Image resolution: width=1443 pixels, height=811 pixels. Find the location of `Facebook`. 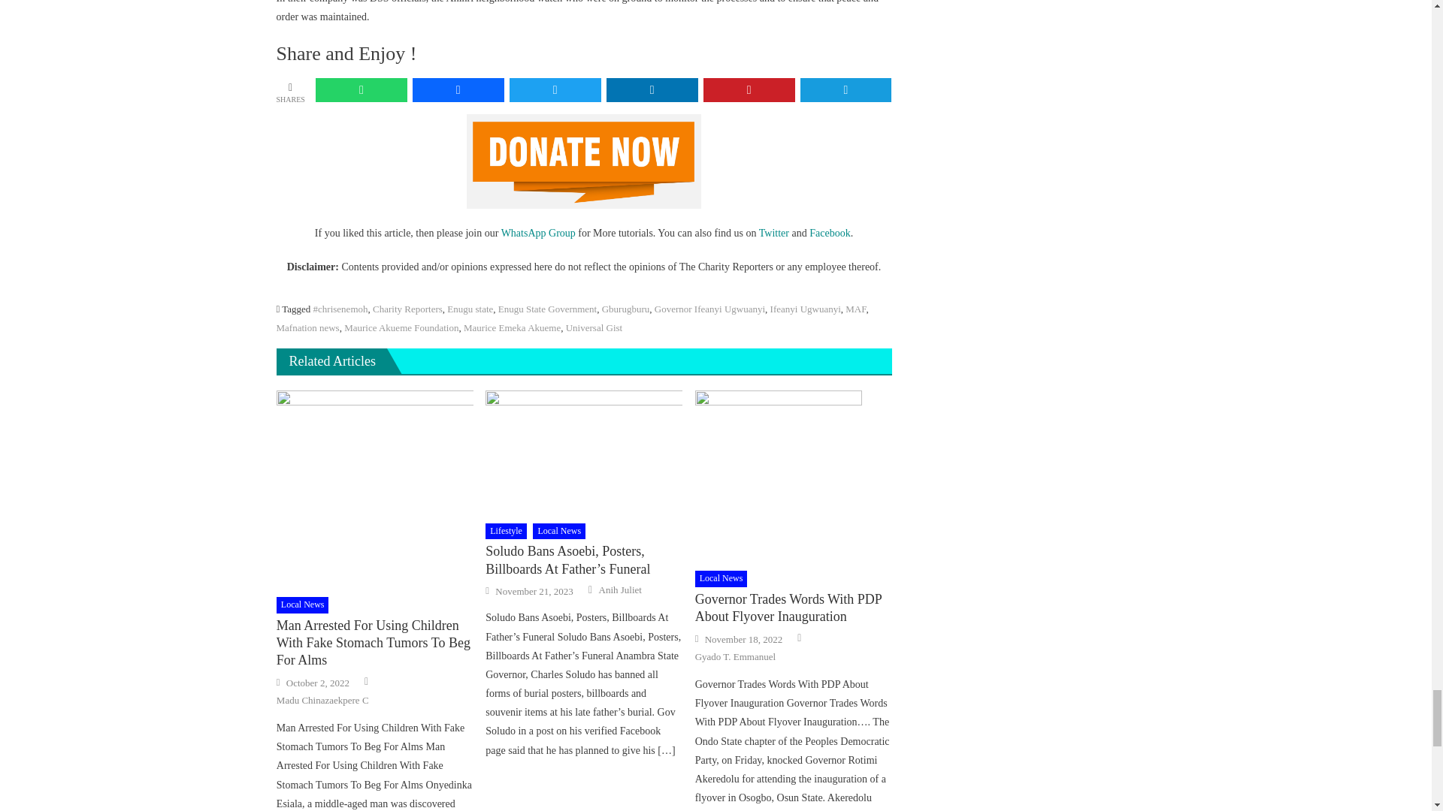

Facebook is located at coordinates (830, 233).